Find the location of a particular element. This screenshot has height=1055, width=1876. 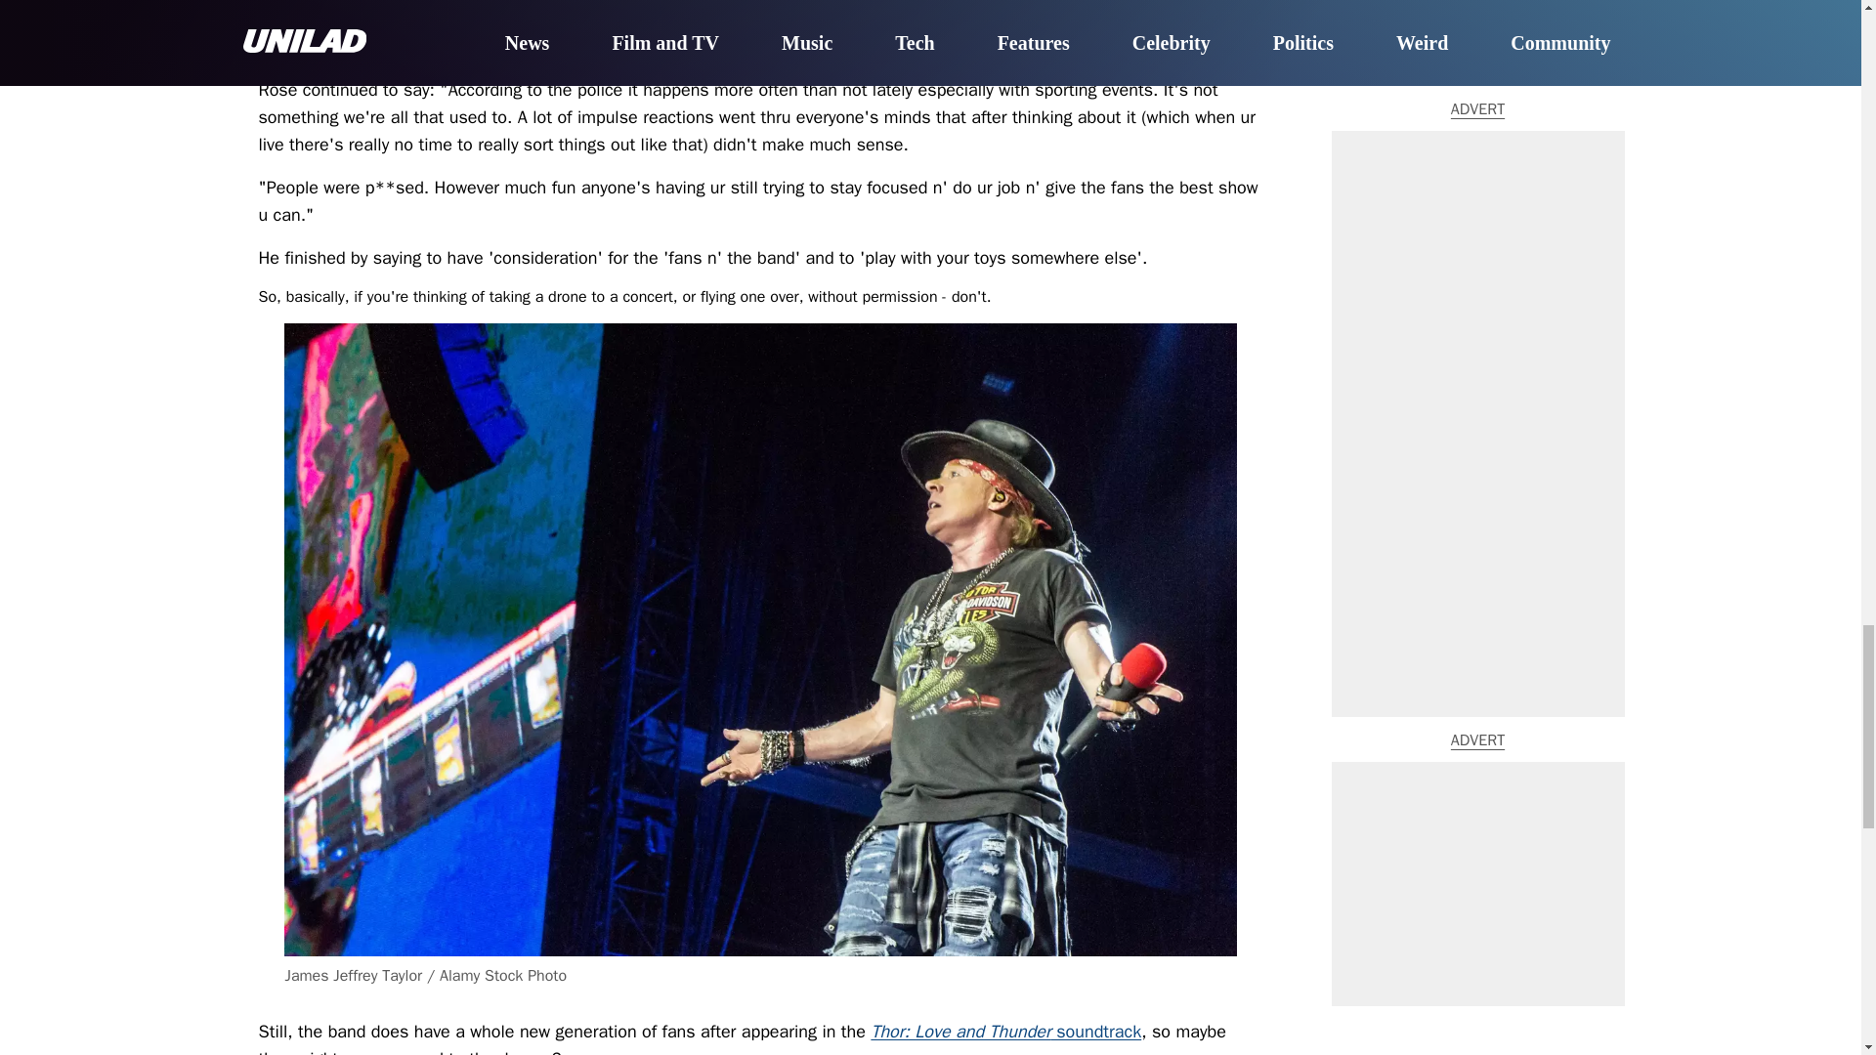

Thor: Love and Thunder soundtrack is located at coordinates (1004, 1032).